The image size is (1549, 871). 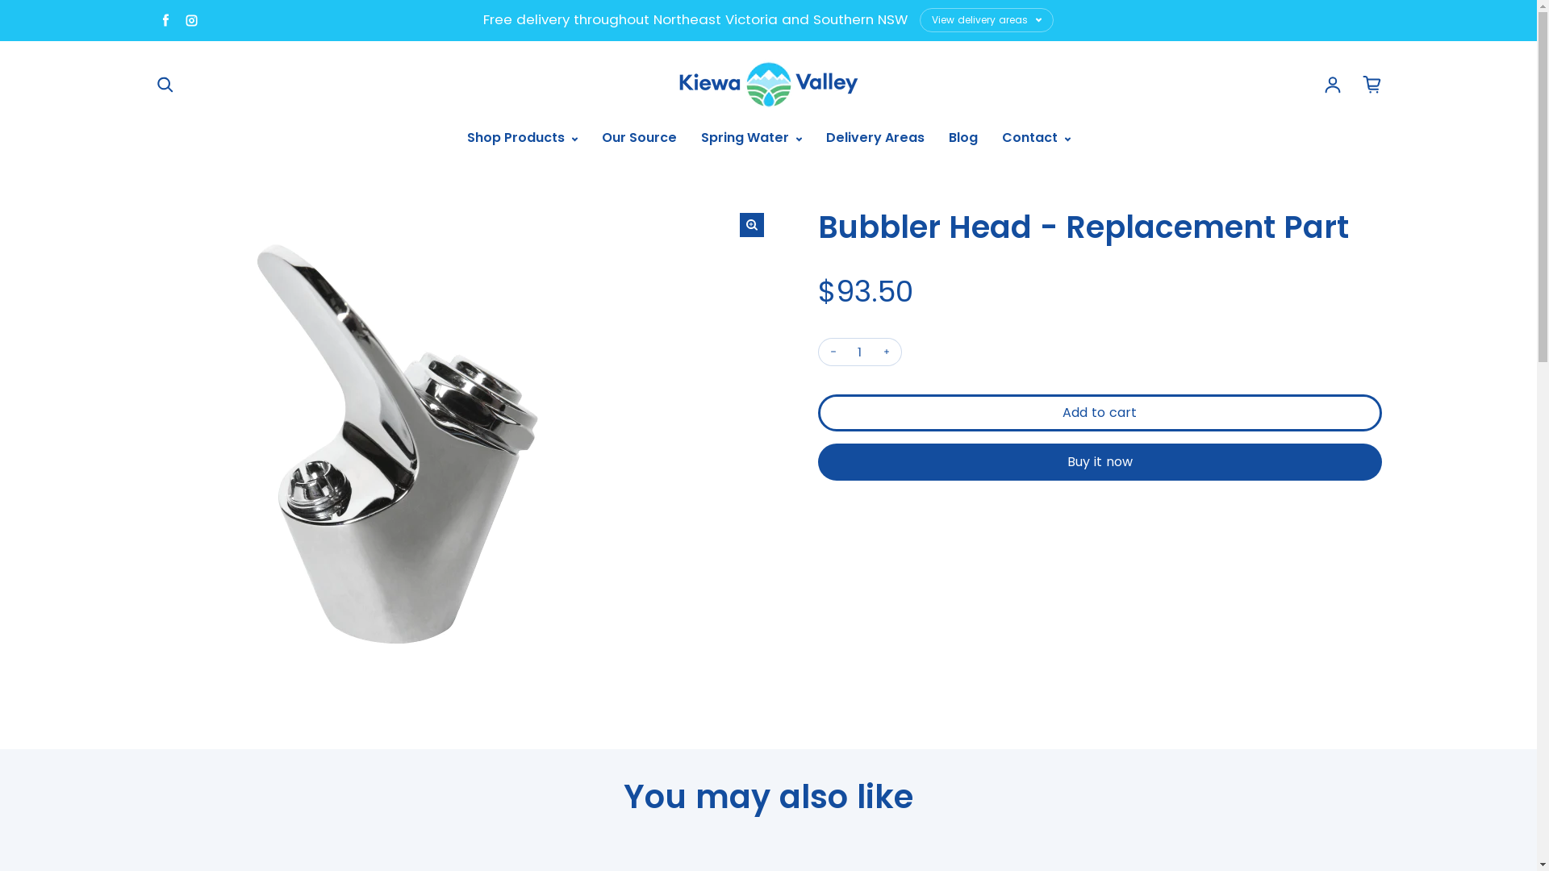 I want to click on Contact, so click(x=1036, y=139).